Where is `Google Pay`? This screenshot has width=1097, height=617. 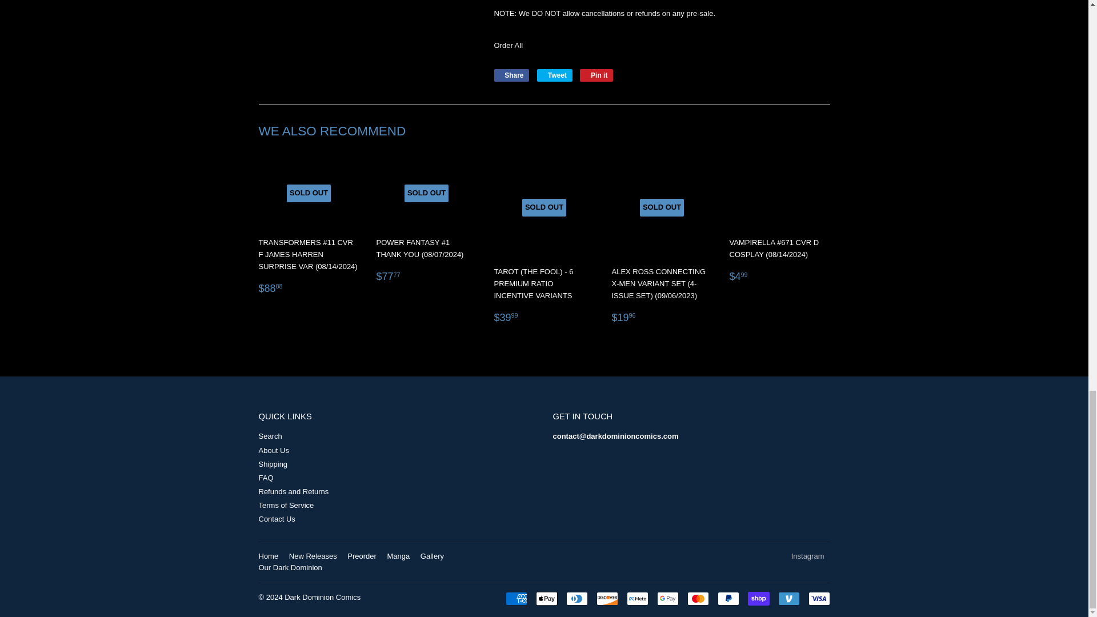
Google Pay is located at coordinates (668, 598).